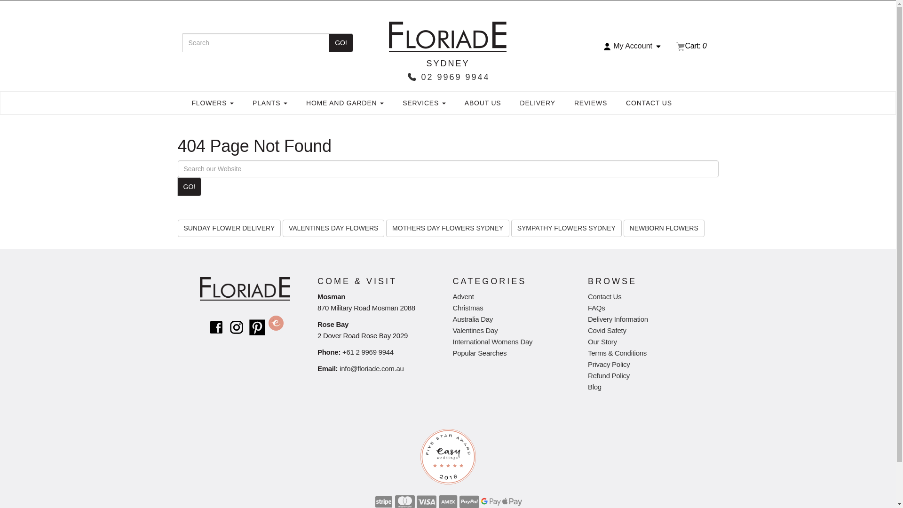 This screenshot has height=508, width=903. Describe the element at coordinates (617, 353) in the screenshot. I see `Terms & Conditions` at that location.